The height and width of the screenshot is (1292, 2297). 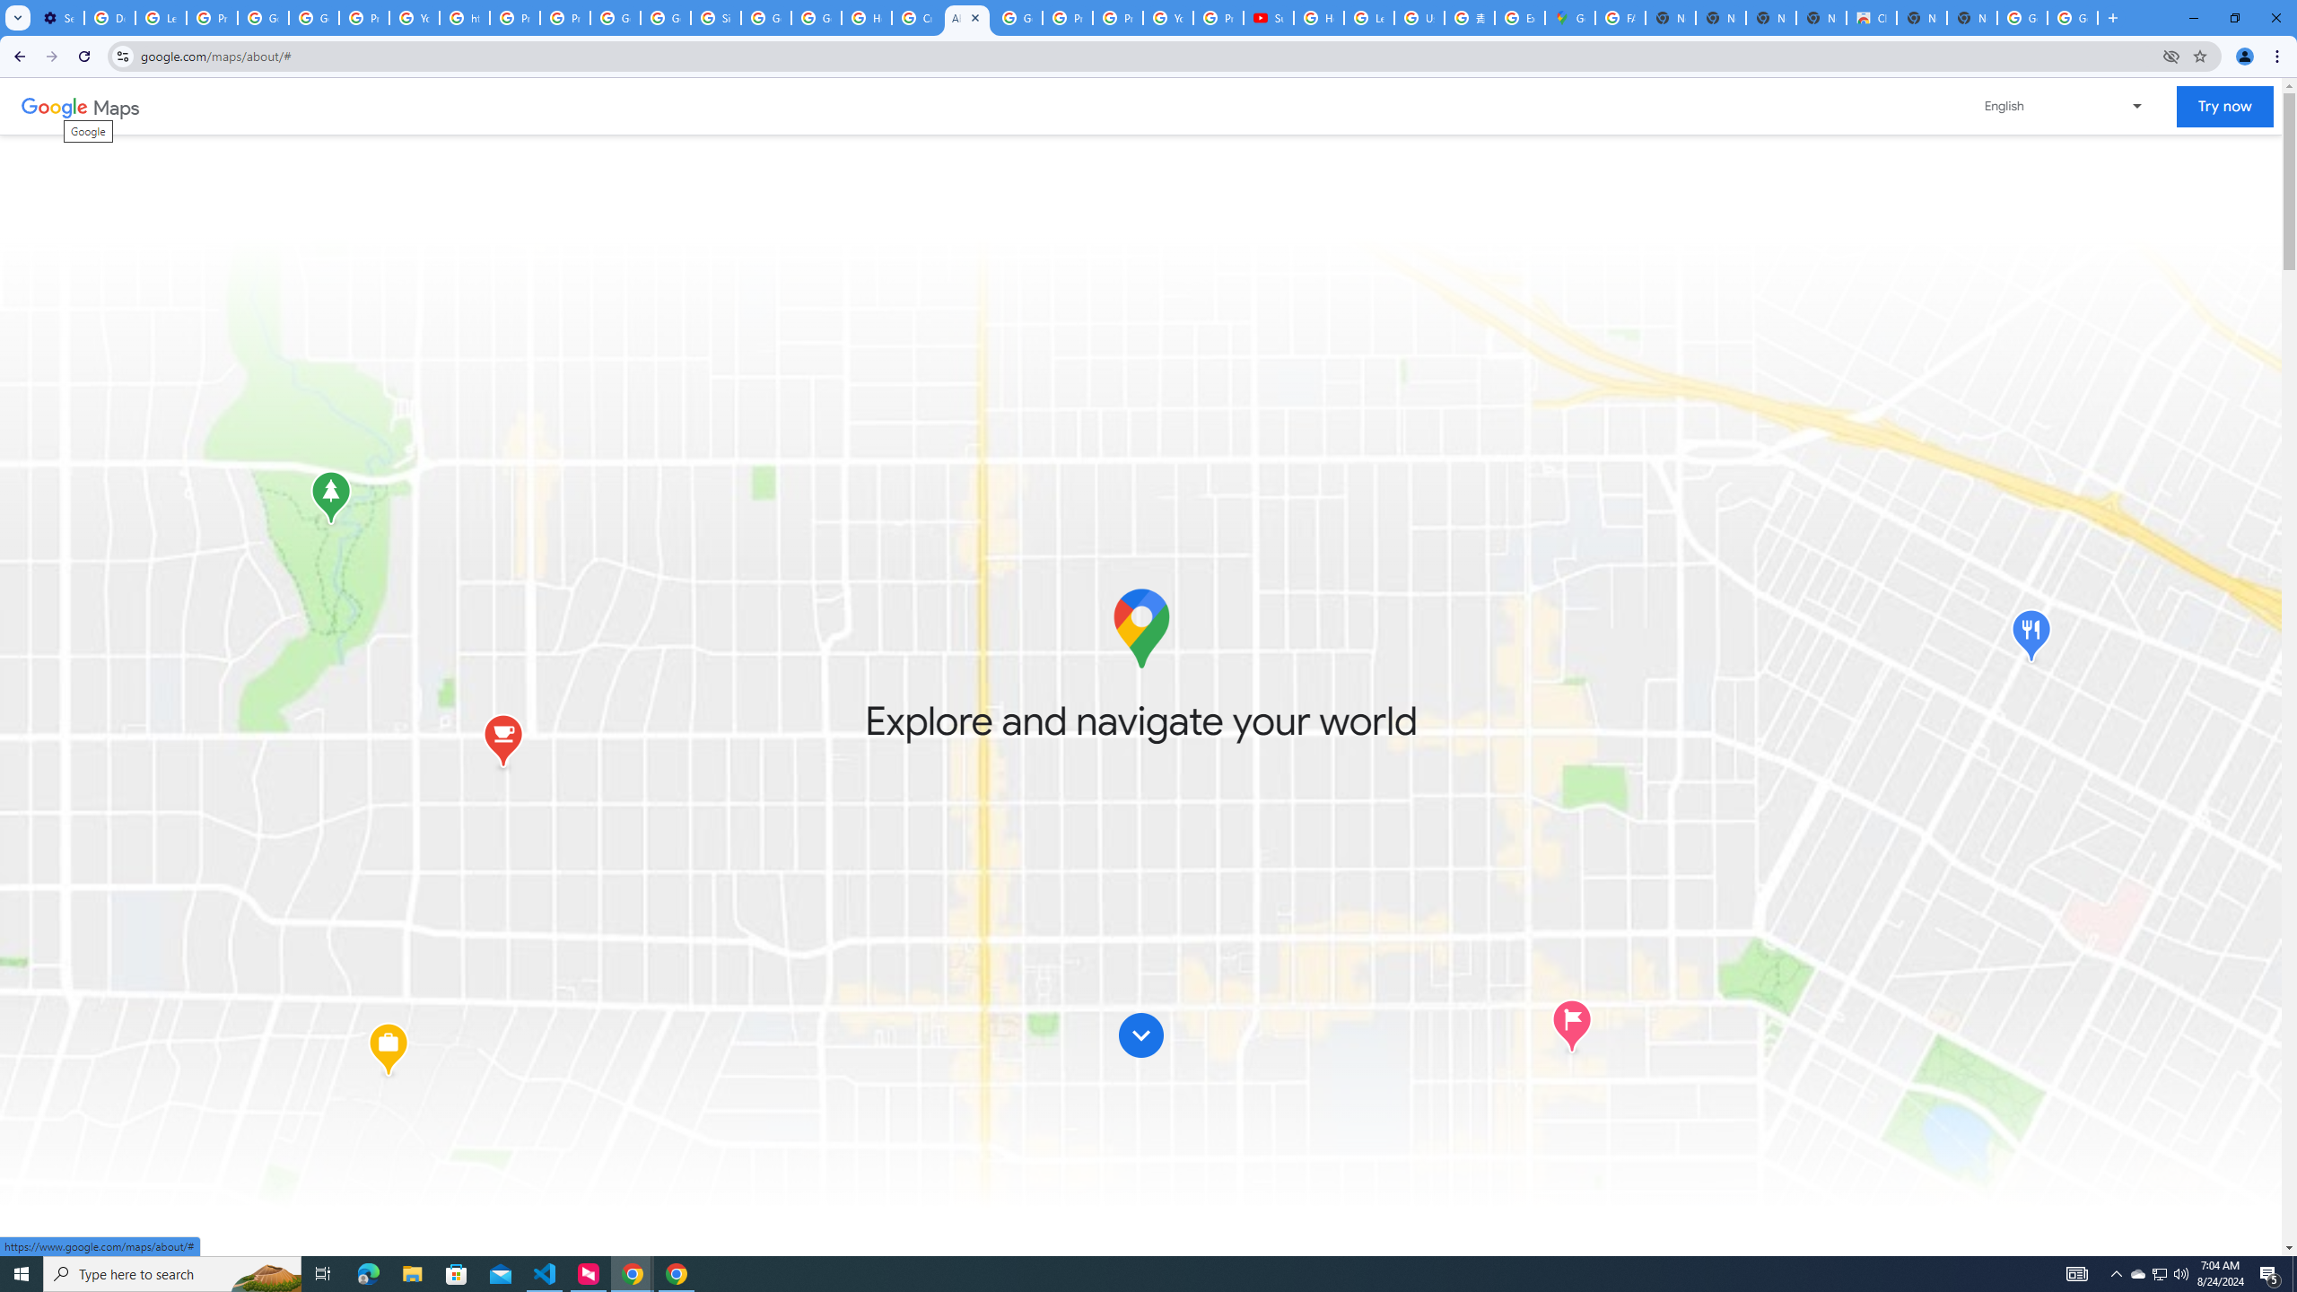 What do you see at coordinates (2193, 18) in the screenshot?
I see `Minimize` at bounding box center [2193, 18].